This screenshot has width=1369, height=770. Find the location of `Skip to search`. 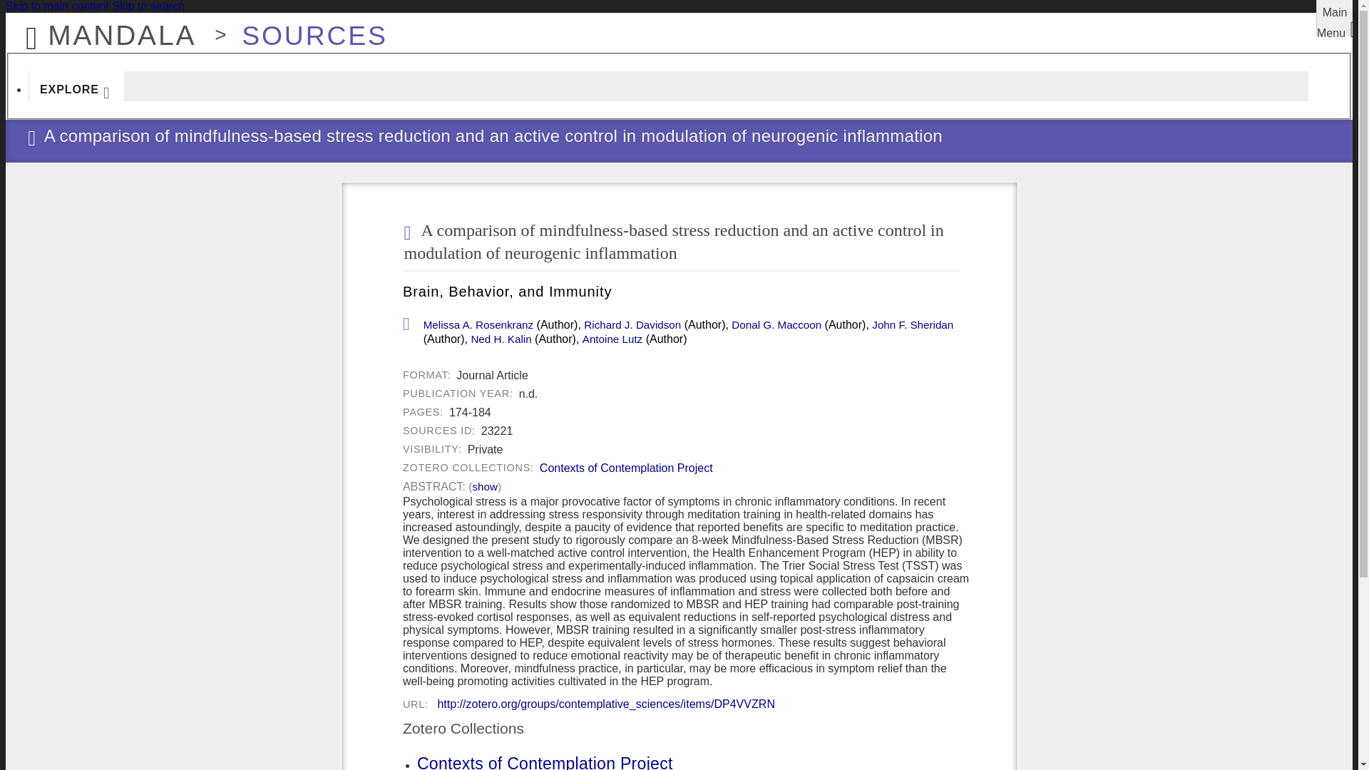

Skip to search is located at coordinates (148, 6).